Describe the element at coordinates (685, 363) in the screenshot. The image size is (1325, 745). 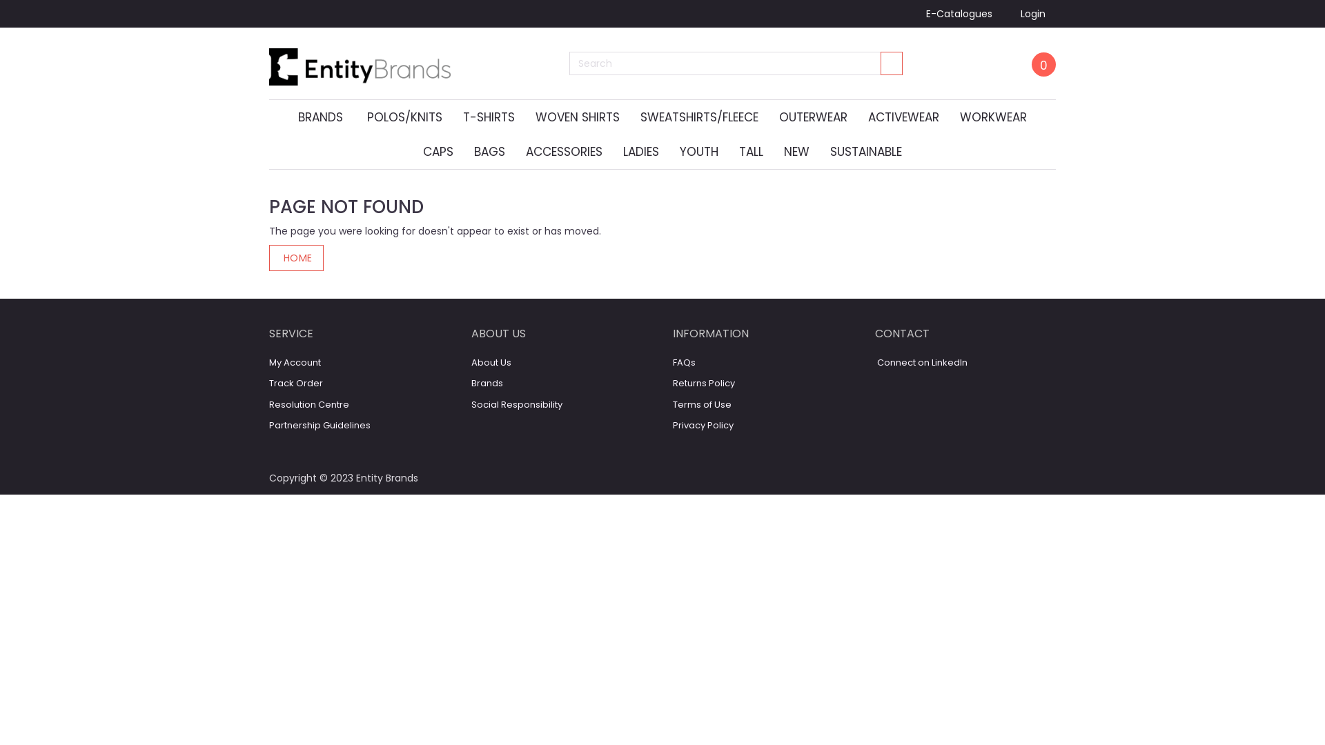
I see `FAQs` at that location.